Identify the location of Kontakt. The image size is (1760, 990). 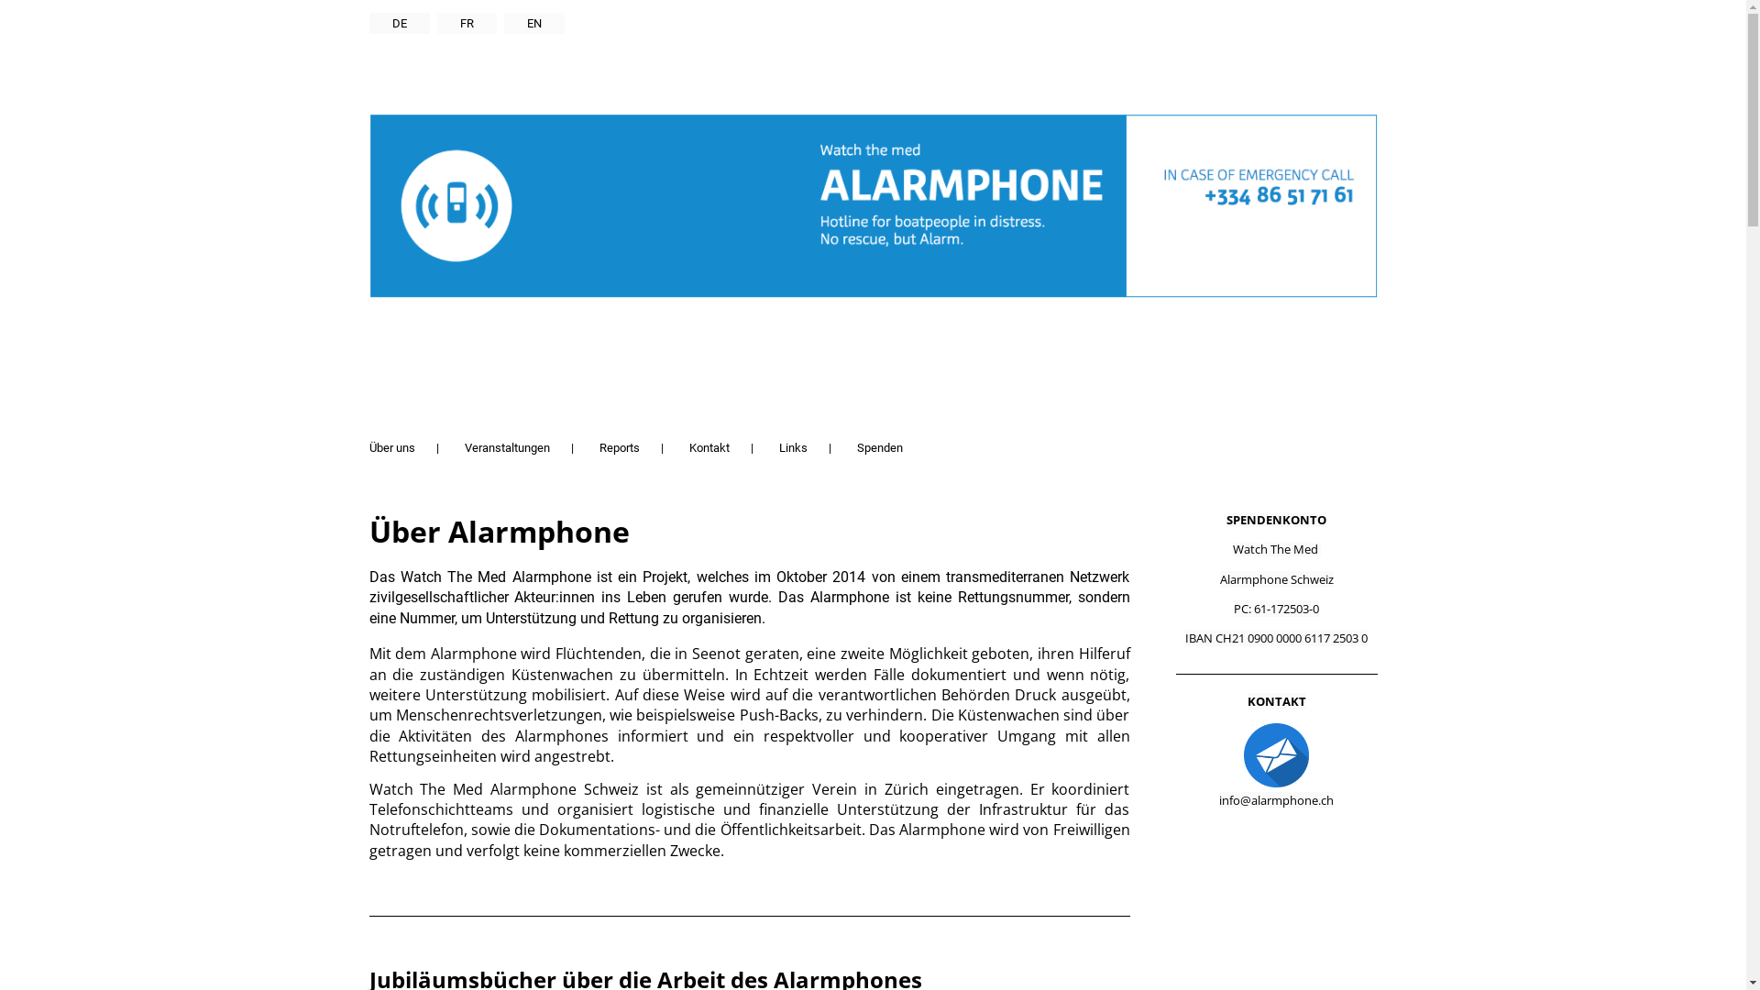
(709, 447).